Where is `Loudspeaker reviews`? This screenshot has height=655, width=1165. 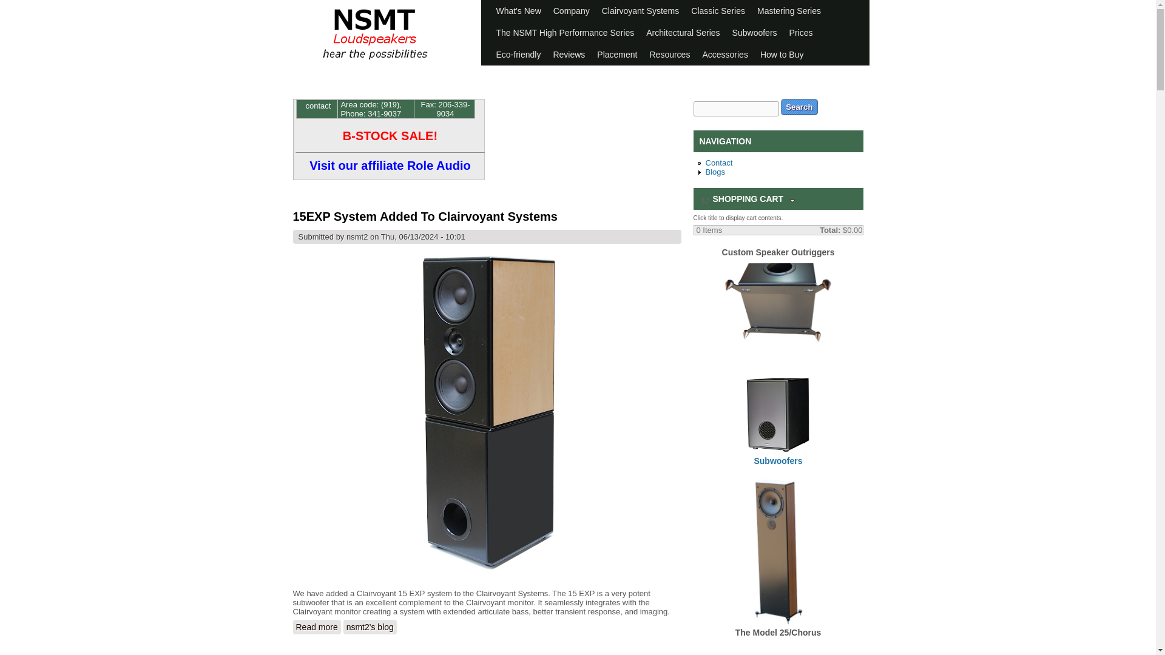
Loudspeaker reviews is located at coordinates (568, 55).